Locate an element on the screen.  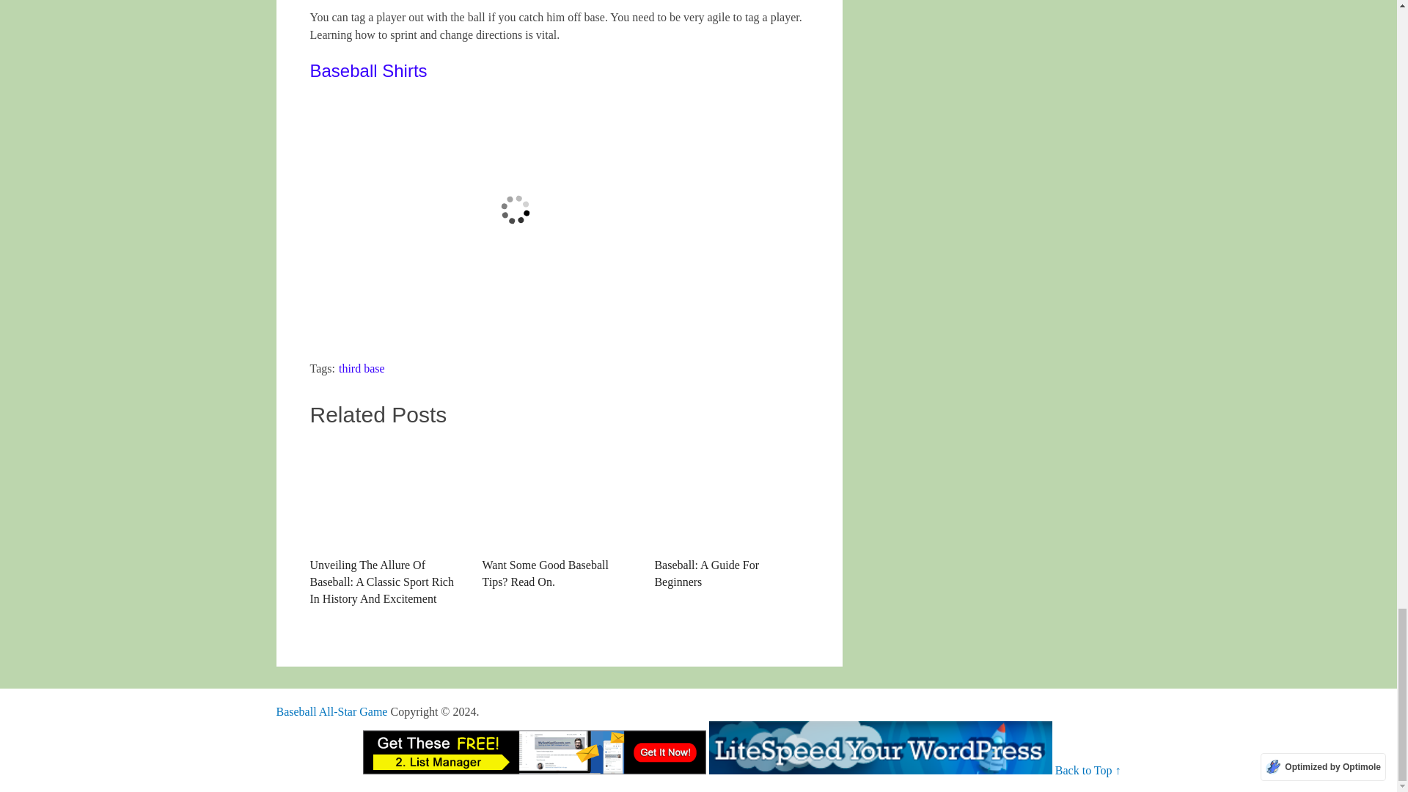
Want Some Good Baseball Tips? Read On. is located at coordinates (559, 515).